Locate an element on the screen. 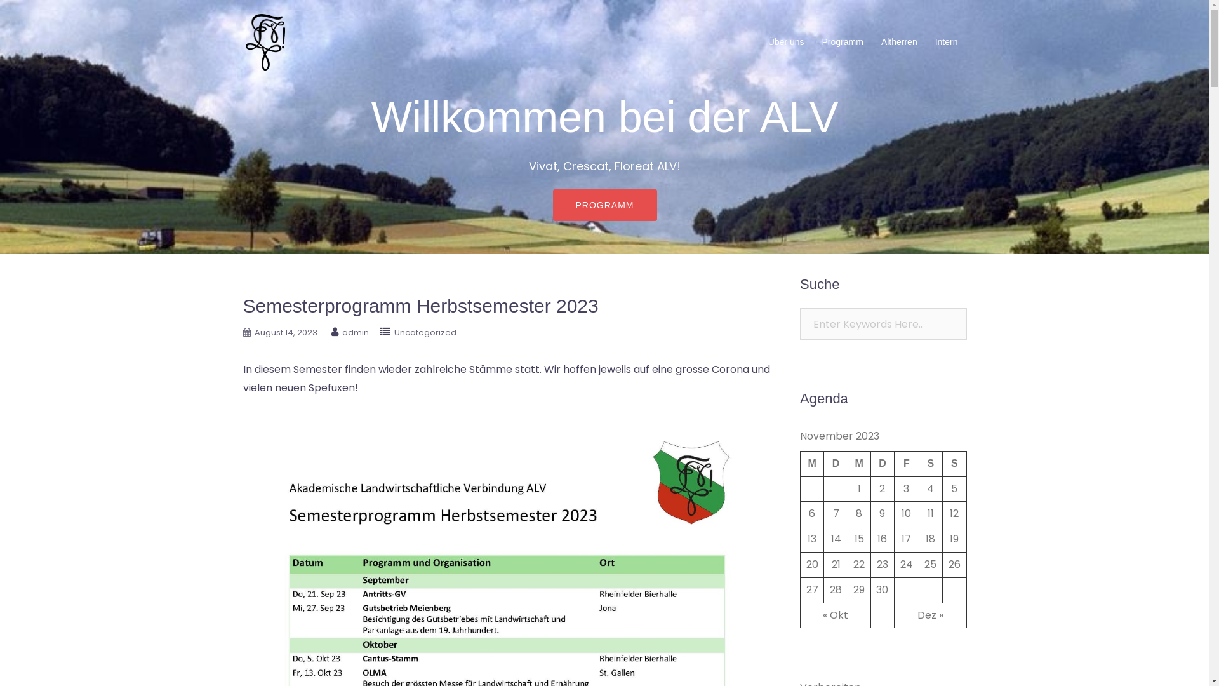 The width and height of the screenshot is (1219, 686). PROGRAMM is located at coordinates (604, 205).